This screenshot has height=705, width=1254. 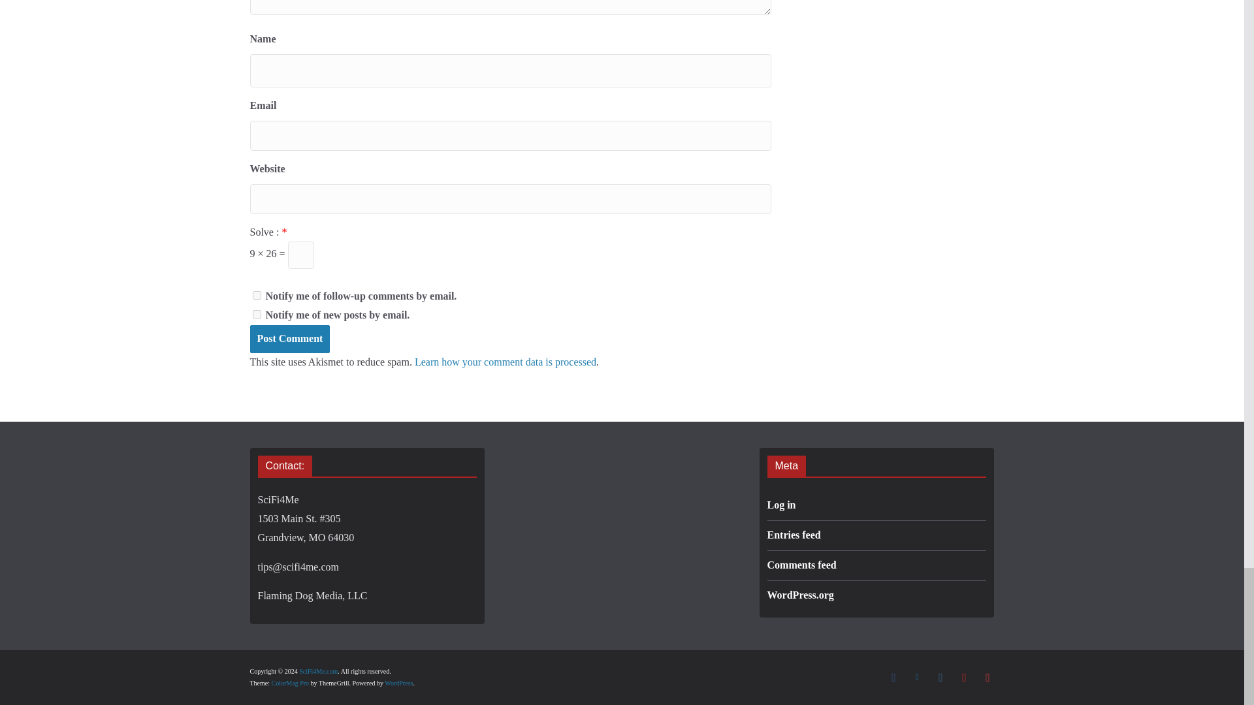 I want to click on subscribe, so click(x=256, y=315).